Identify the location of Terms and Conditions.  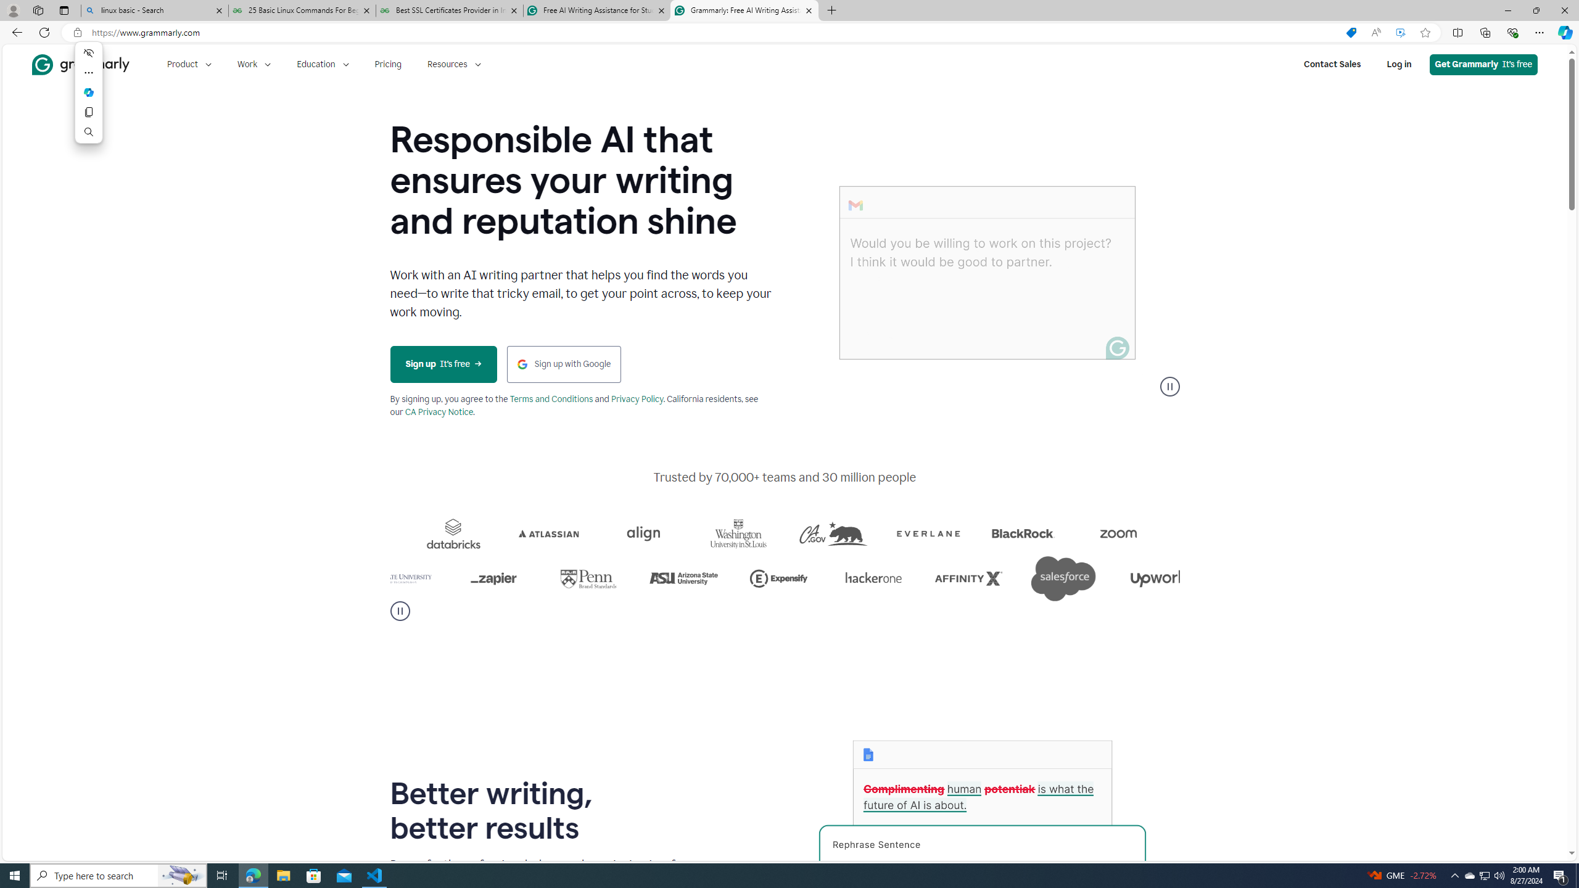
(551, 400).